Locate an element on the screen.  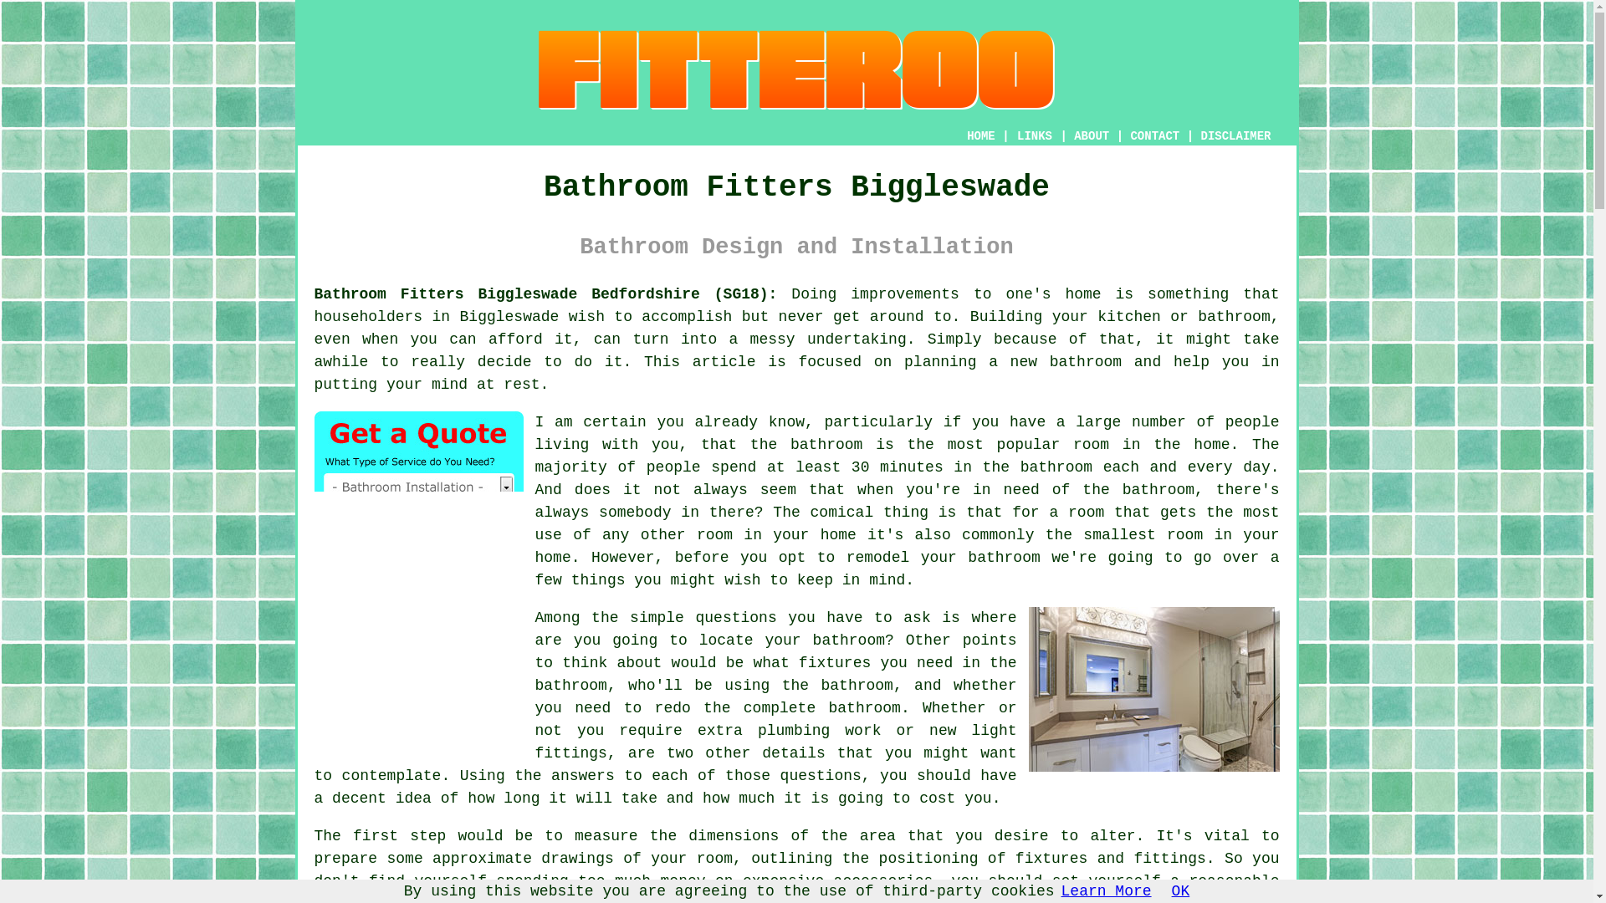
HOME is located at coordinates (980, 135).